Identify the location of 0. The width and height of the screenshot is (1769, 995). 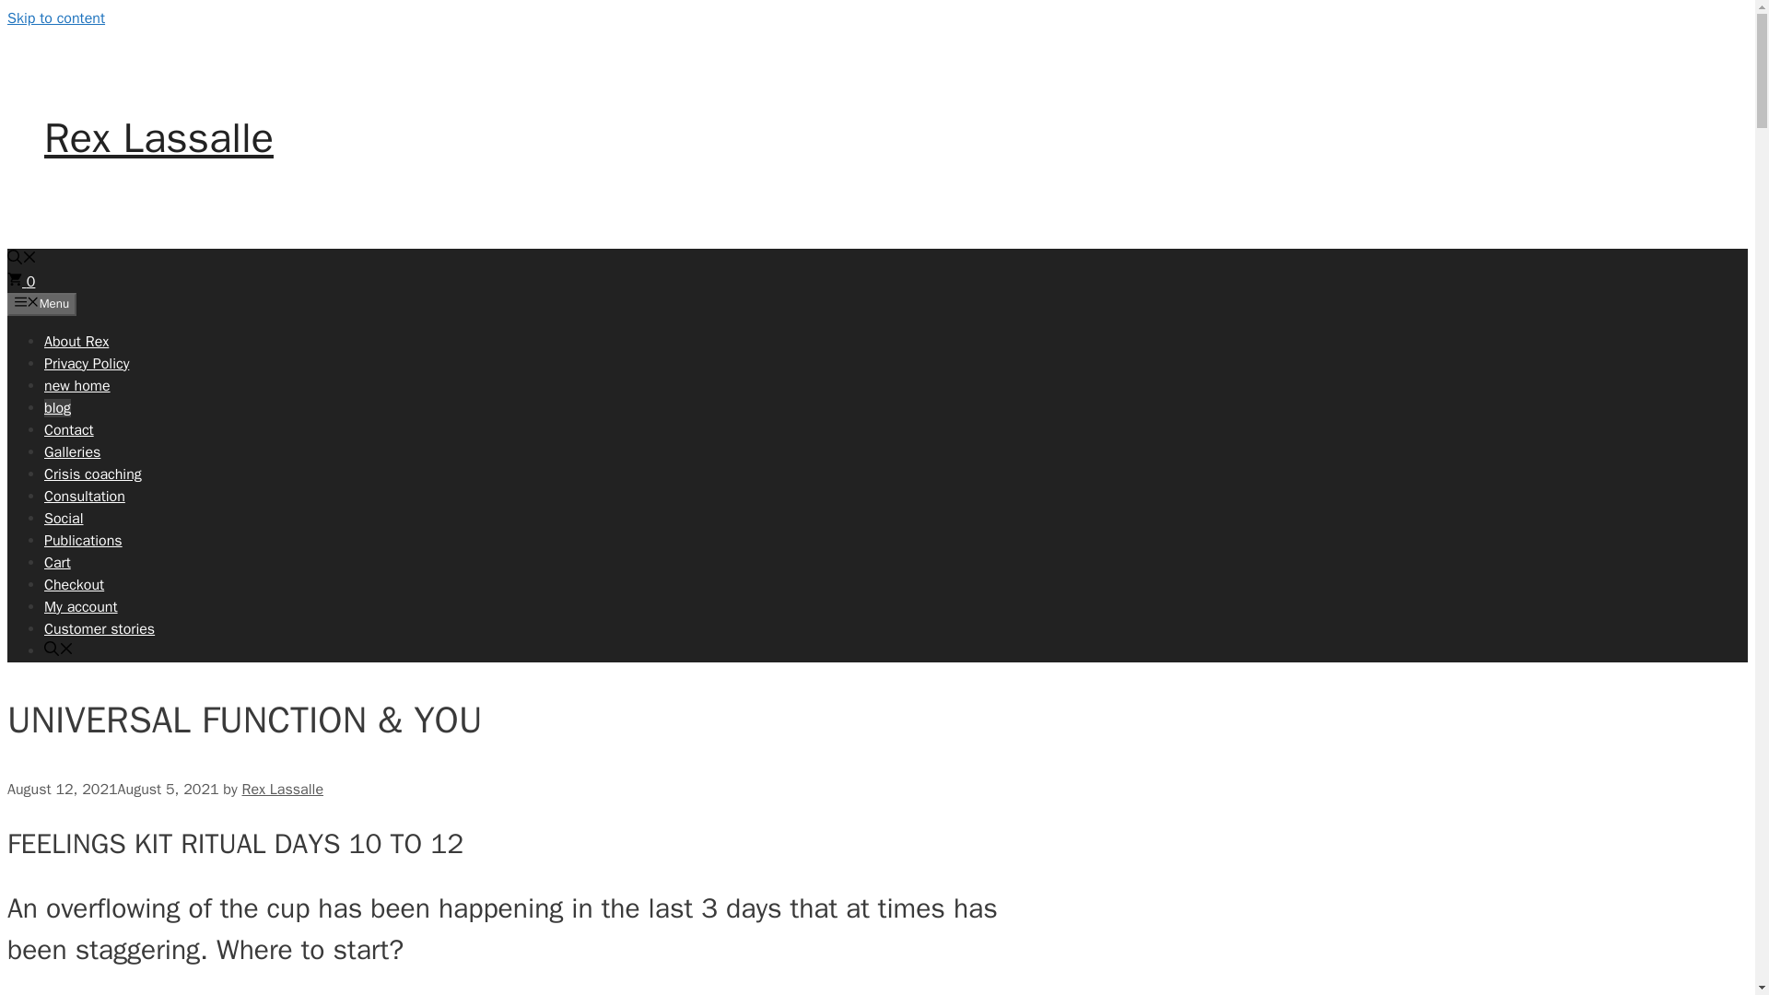
(20, 282).